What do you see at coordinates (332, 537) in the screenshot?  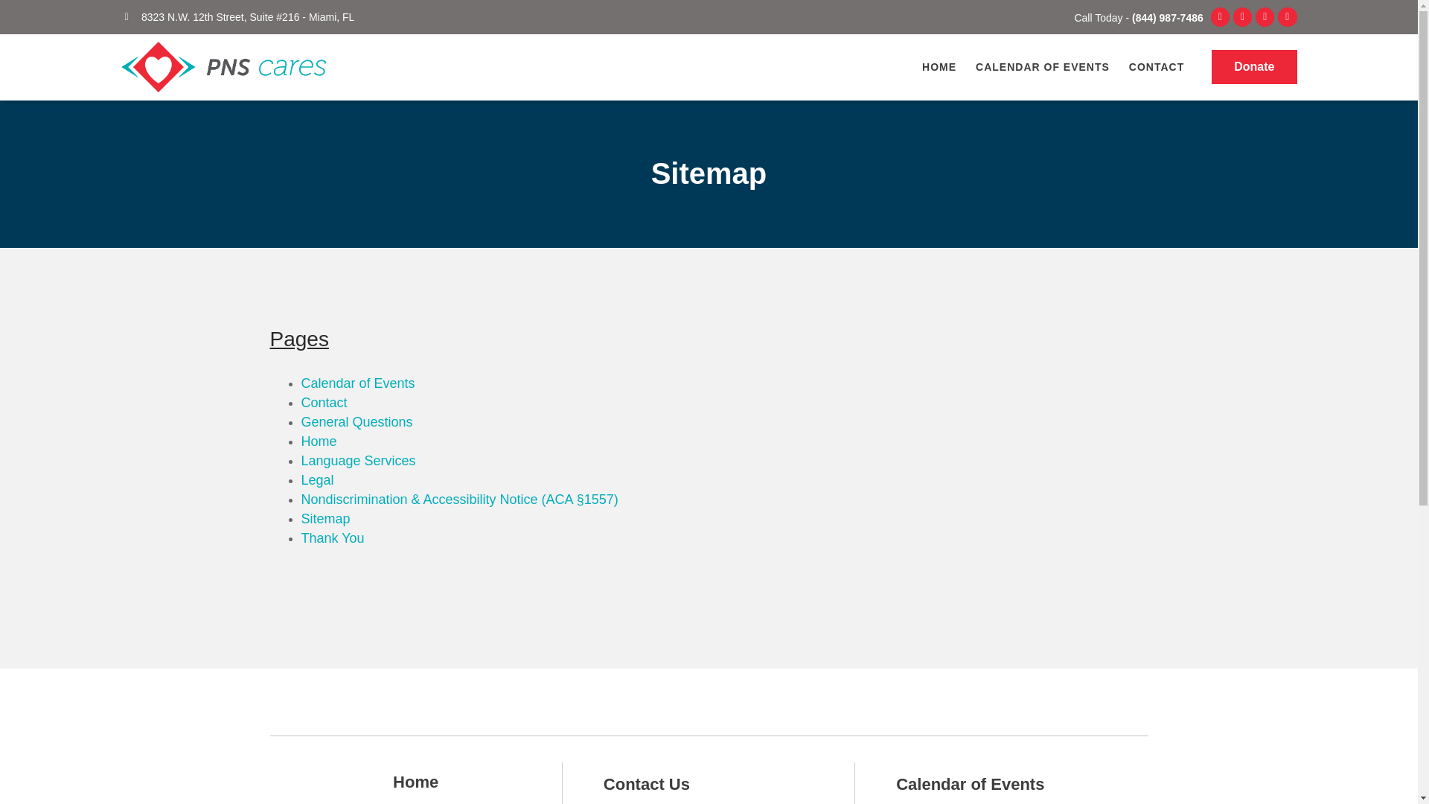 I see `Thank You` at bounding box center [332, 537].